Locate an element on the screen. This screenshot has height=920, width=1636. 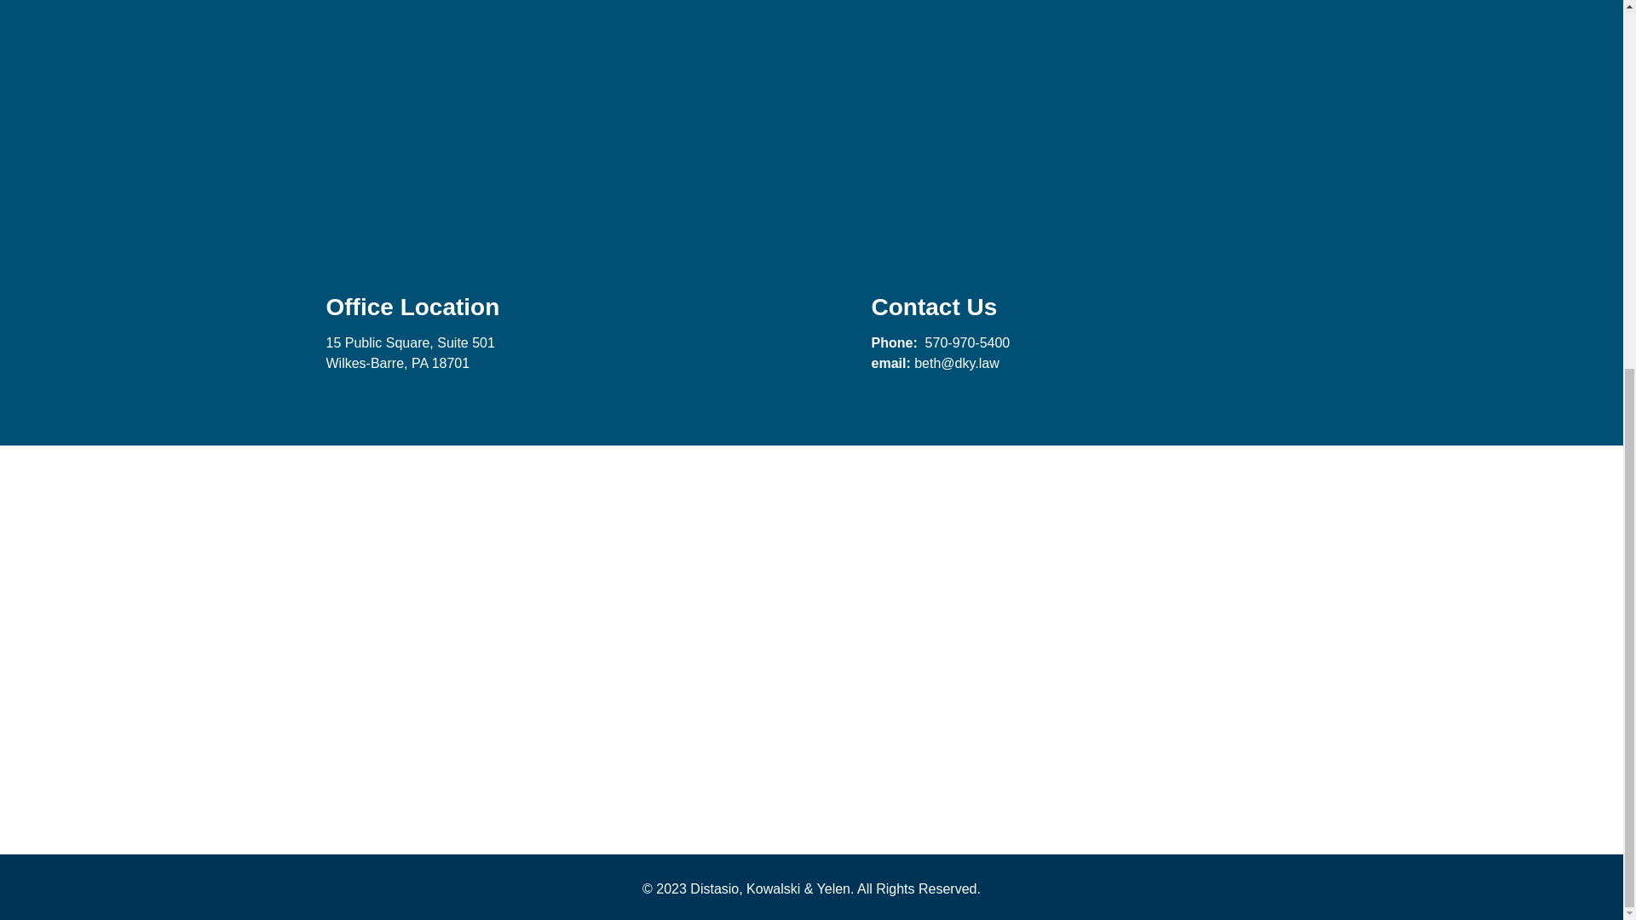
Year.png is located at coordinates (1247, 751).